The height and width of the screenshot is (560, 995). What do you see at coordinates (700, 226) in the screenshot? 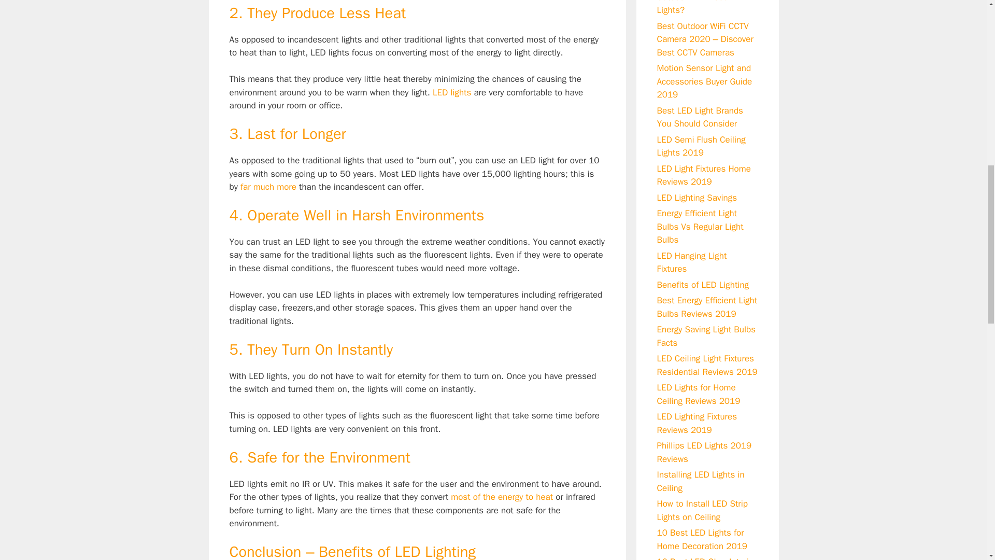
I see `Energy Efficient Light Bulbs Vs Regular Light Bulbs` at bounding box center [700, 226].